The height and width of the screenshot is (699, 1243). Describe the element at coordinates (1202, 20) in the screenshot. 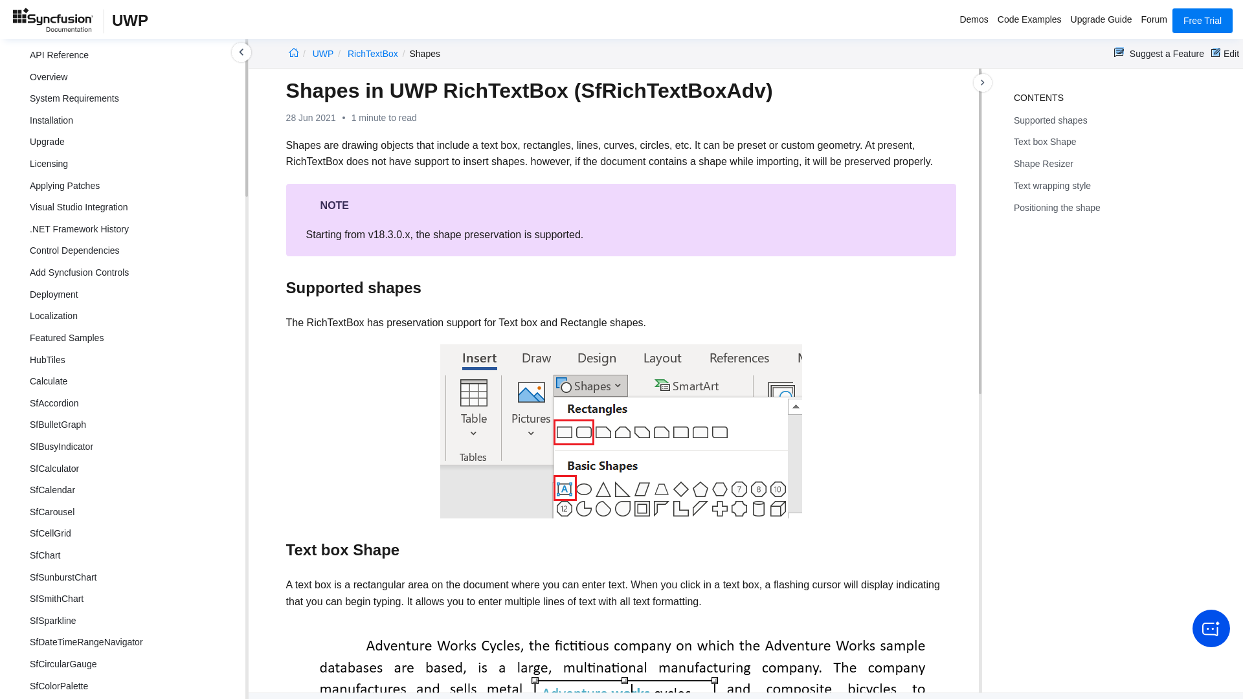

I see `Free Trial` at that location.